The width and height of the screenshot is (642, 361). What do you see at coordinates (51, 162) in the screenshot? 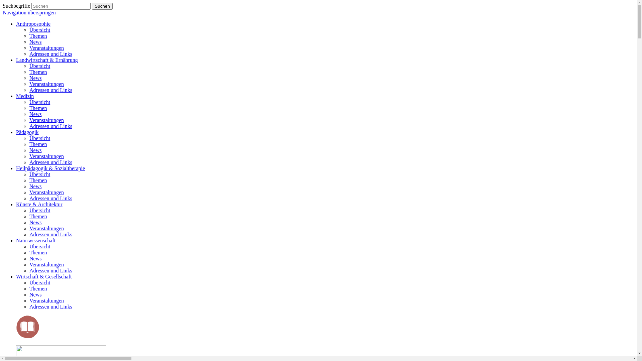
I see `Adressen und Links` at bounding box center [51, 162].